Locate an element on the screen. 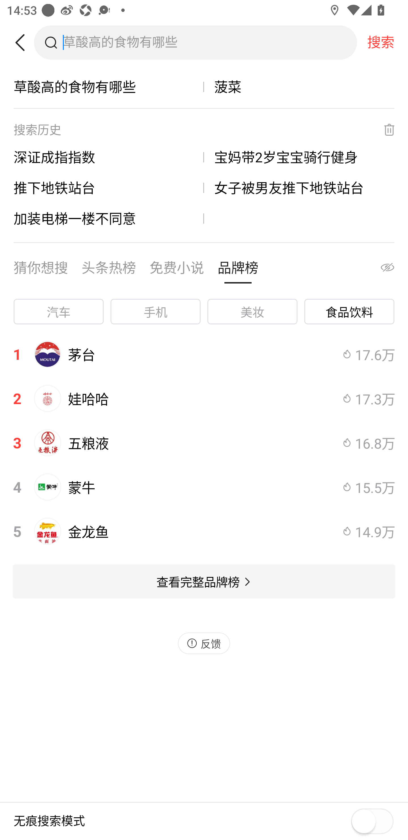 Image resolution: width=408 pixels, height=840 pixels. 2,娃哈哈热度值,17.3万 is located at coordinates (204, 398).